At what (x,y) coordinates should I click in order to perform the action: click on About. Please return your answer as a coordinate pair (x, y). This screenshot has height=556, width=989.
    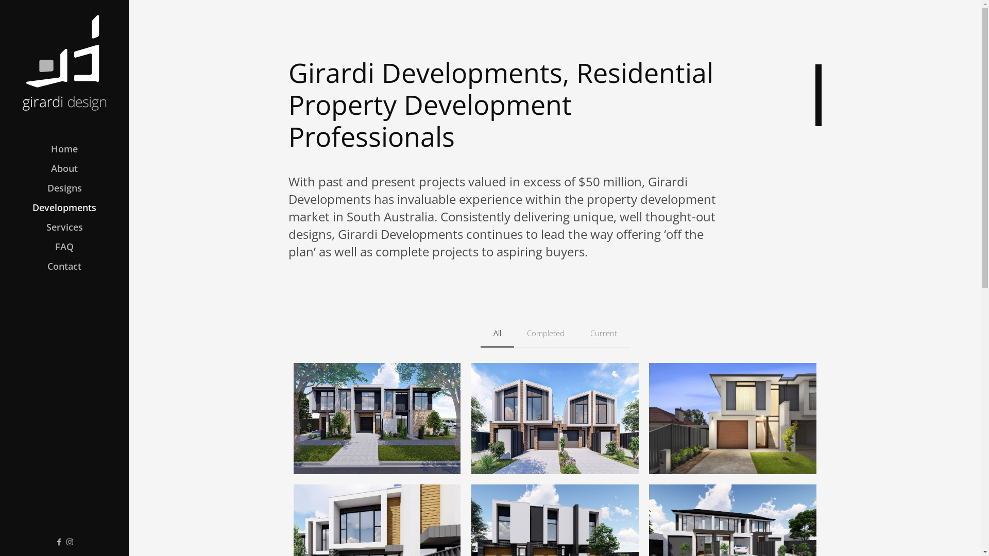
    Looking at the image, I should click on (64, 168).